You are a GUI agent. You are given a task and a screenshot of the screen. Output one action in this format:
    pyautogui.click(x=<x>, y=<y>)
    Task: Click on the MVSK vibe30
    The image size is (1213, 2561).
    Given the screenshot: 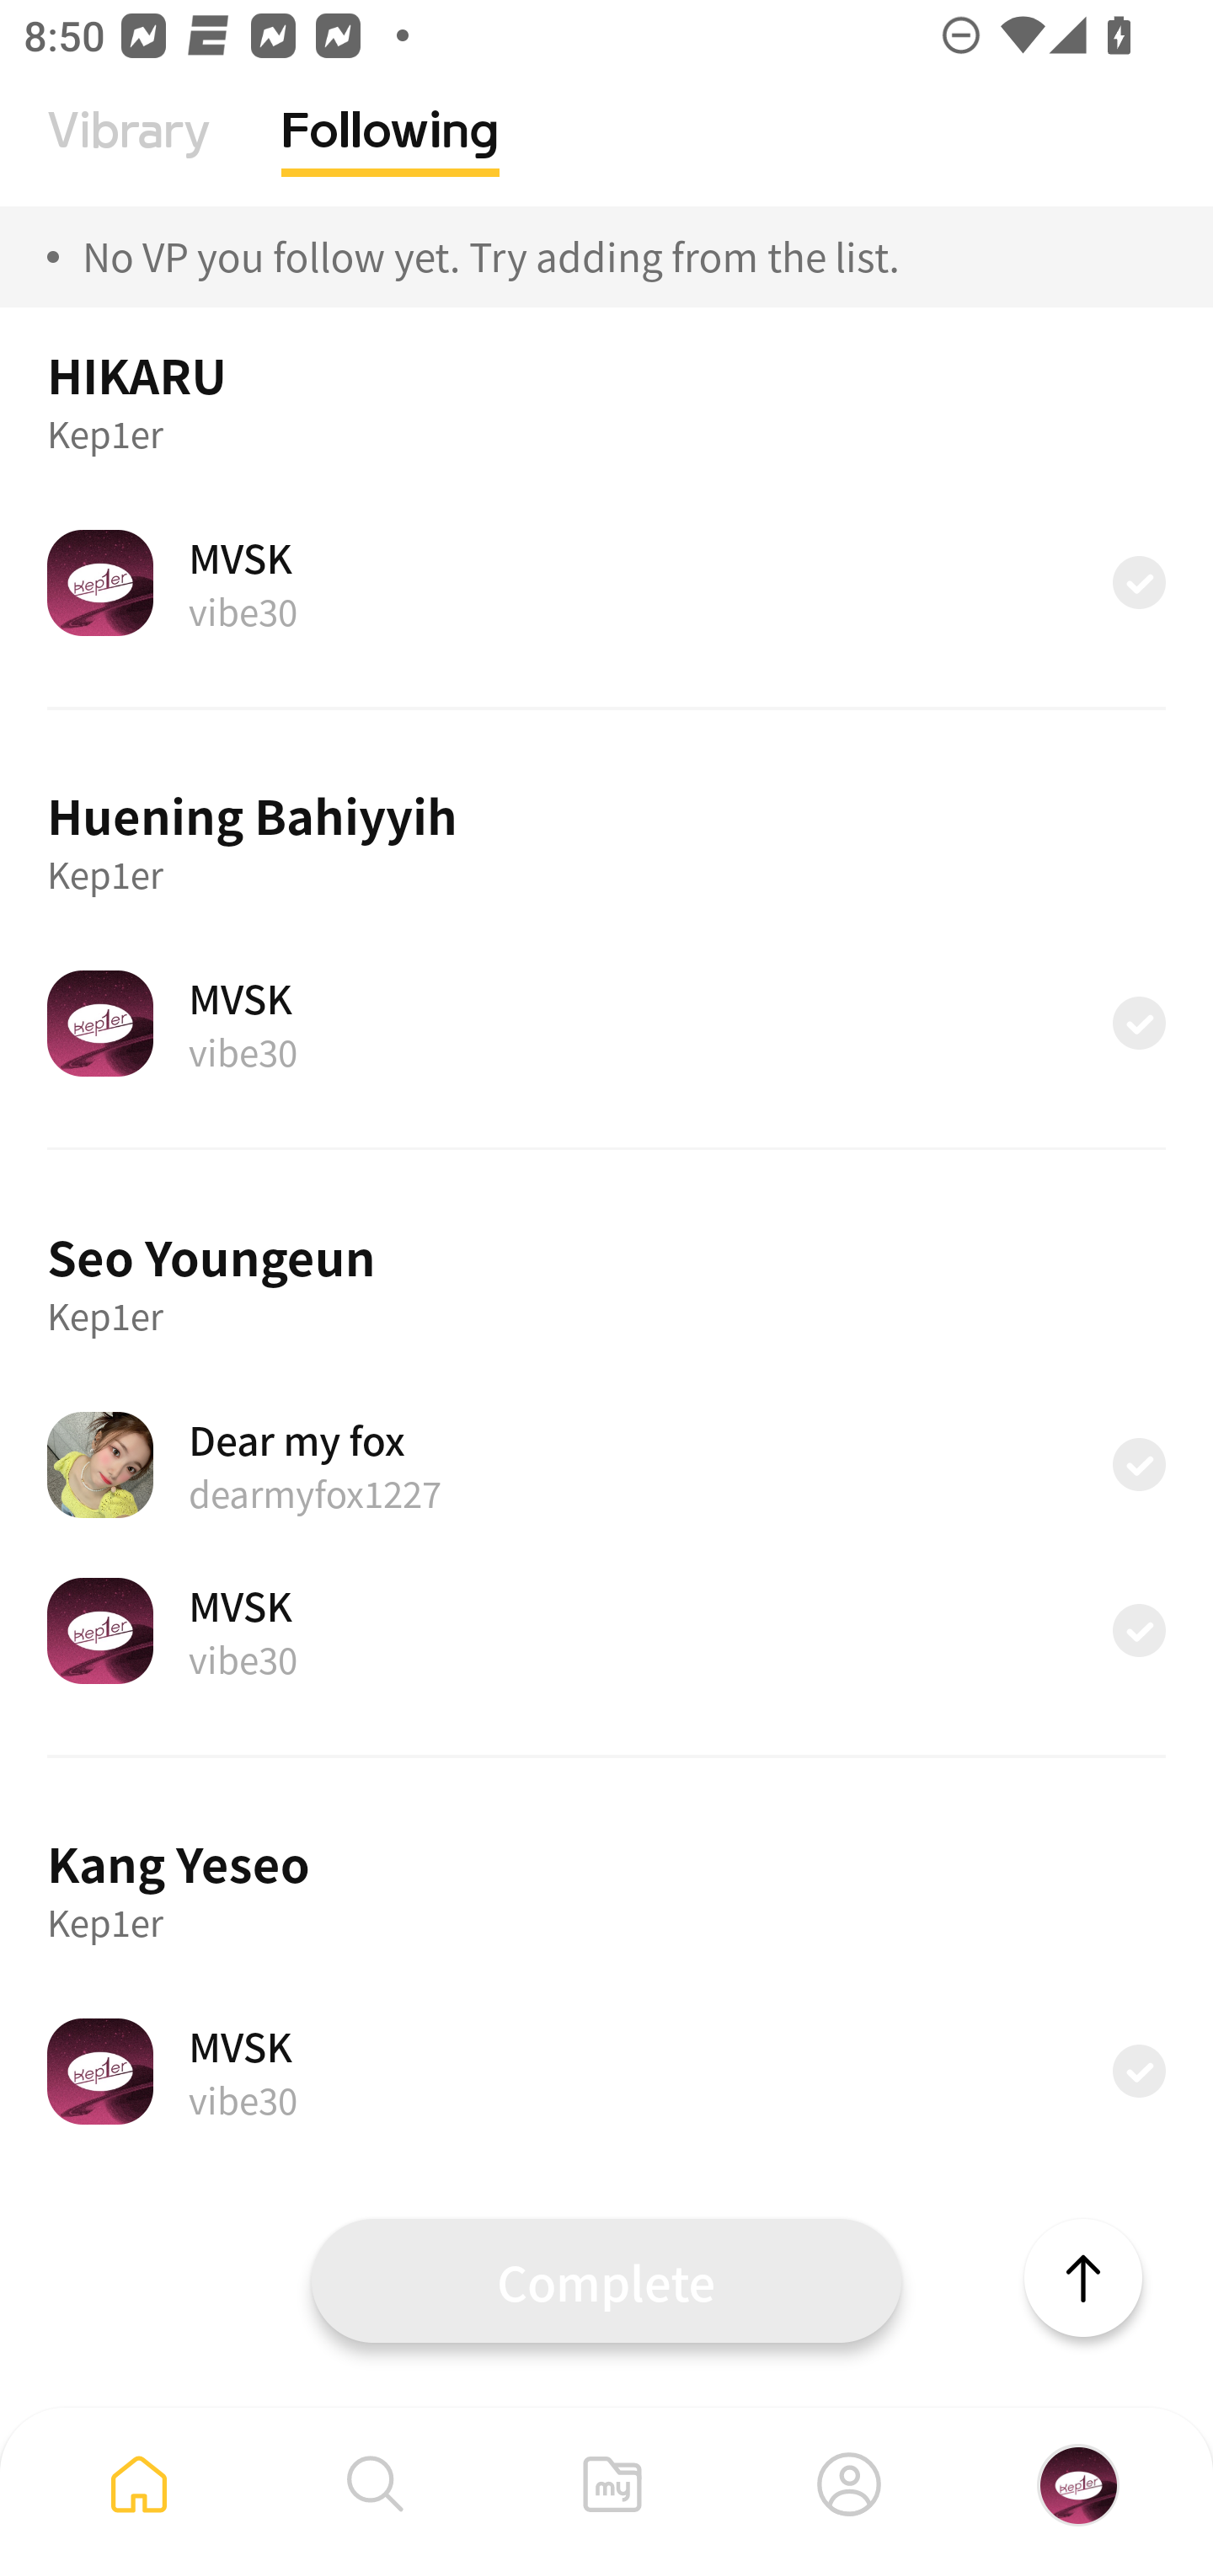 What is the action you would take?
    pyautogui.click(x=606, y=1631)
    